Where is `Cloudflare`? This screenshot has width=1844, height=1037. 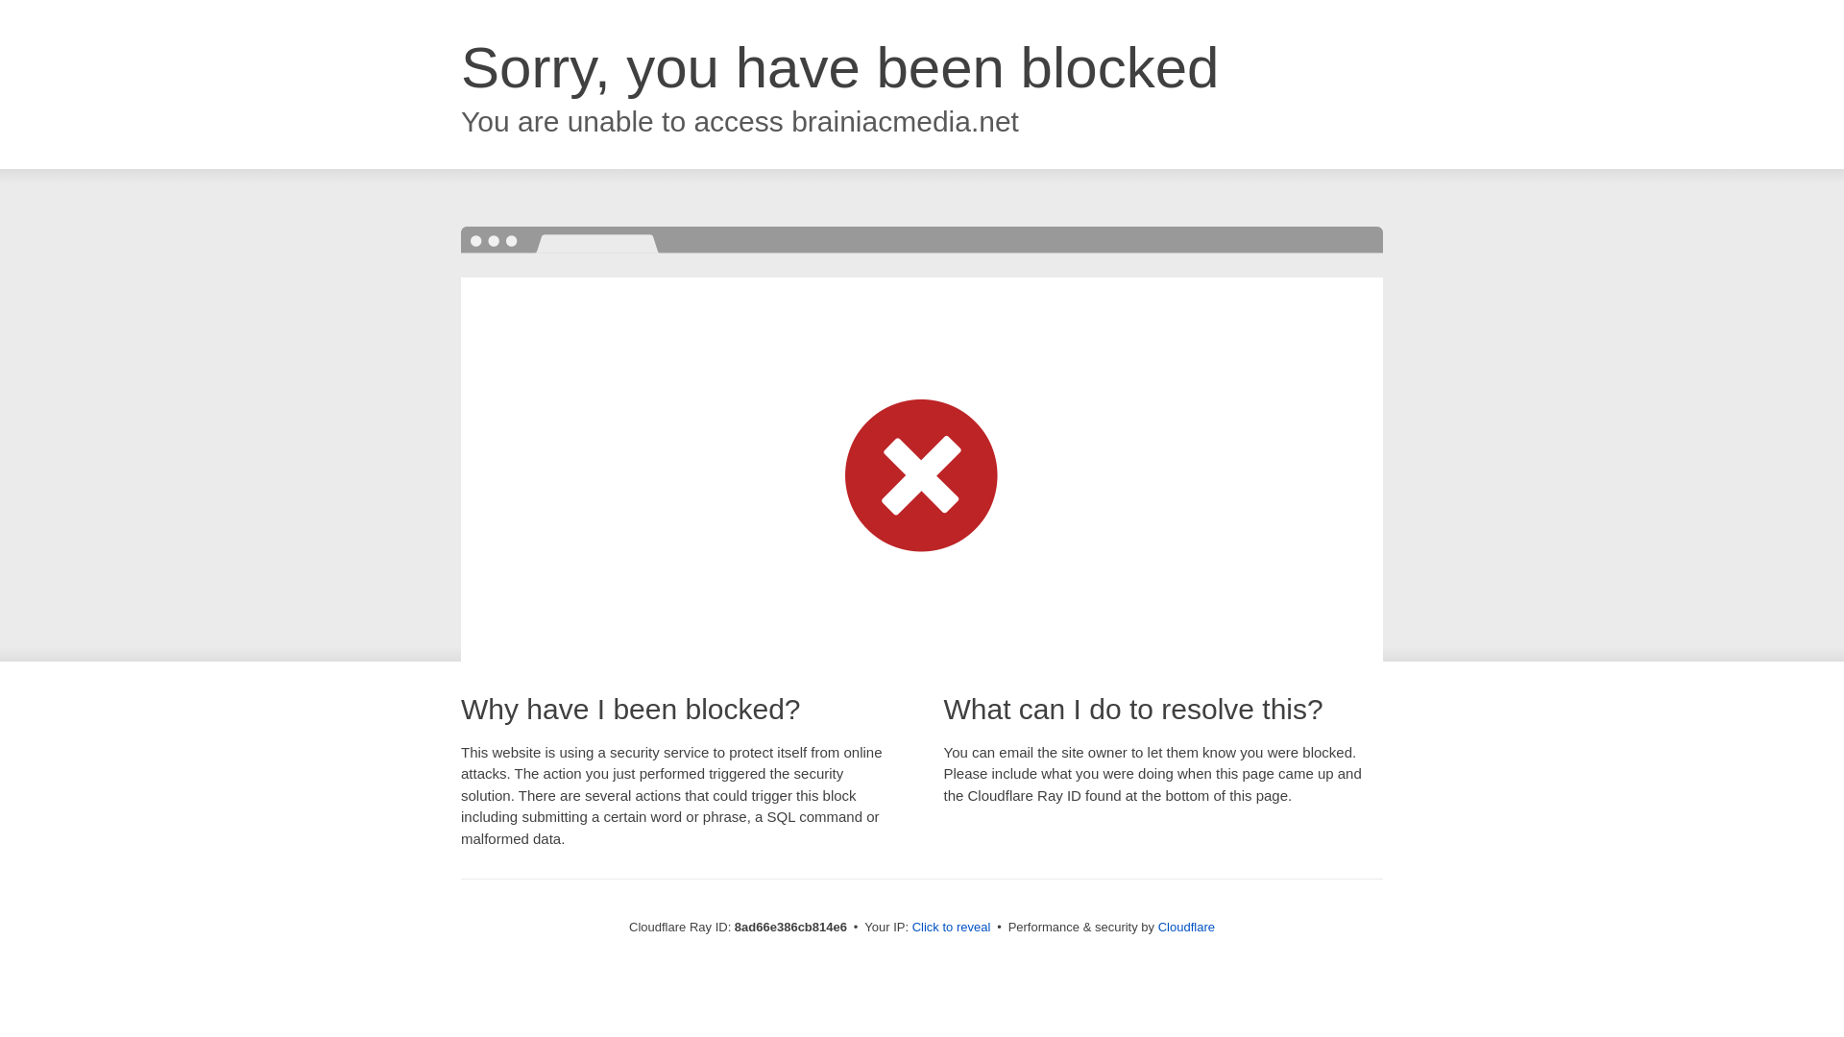
Cloudflare is located at coordinates (1186, 927).